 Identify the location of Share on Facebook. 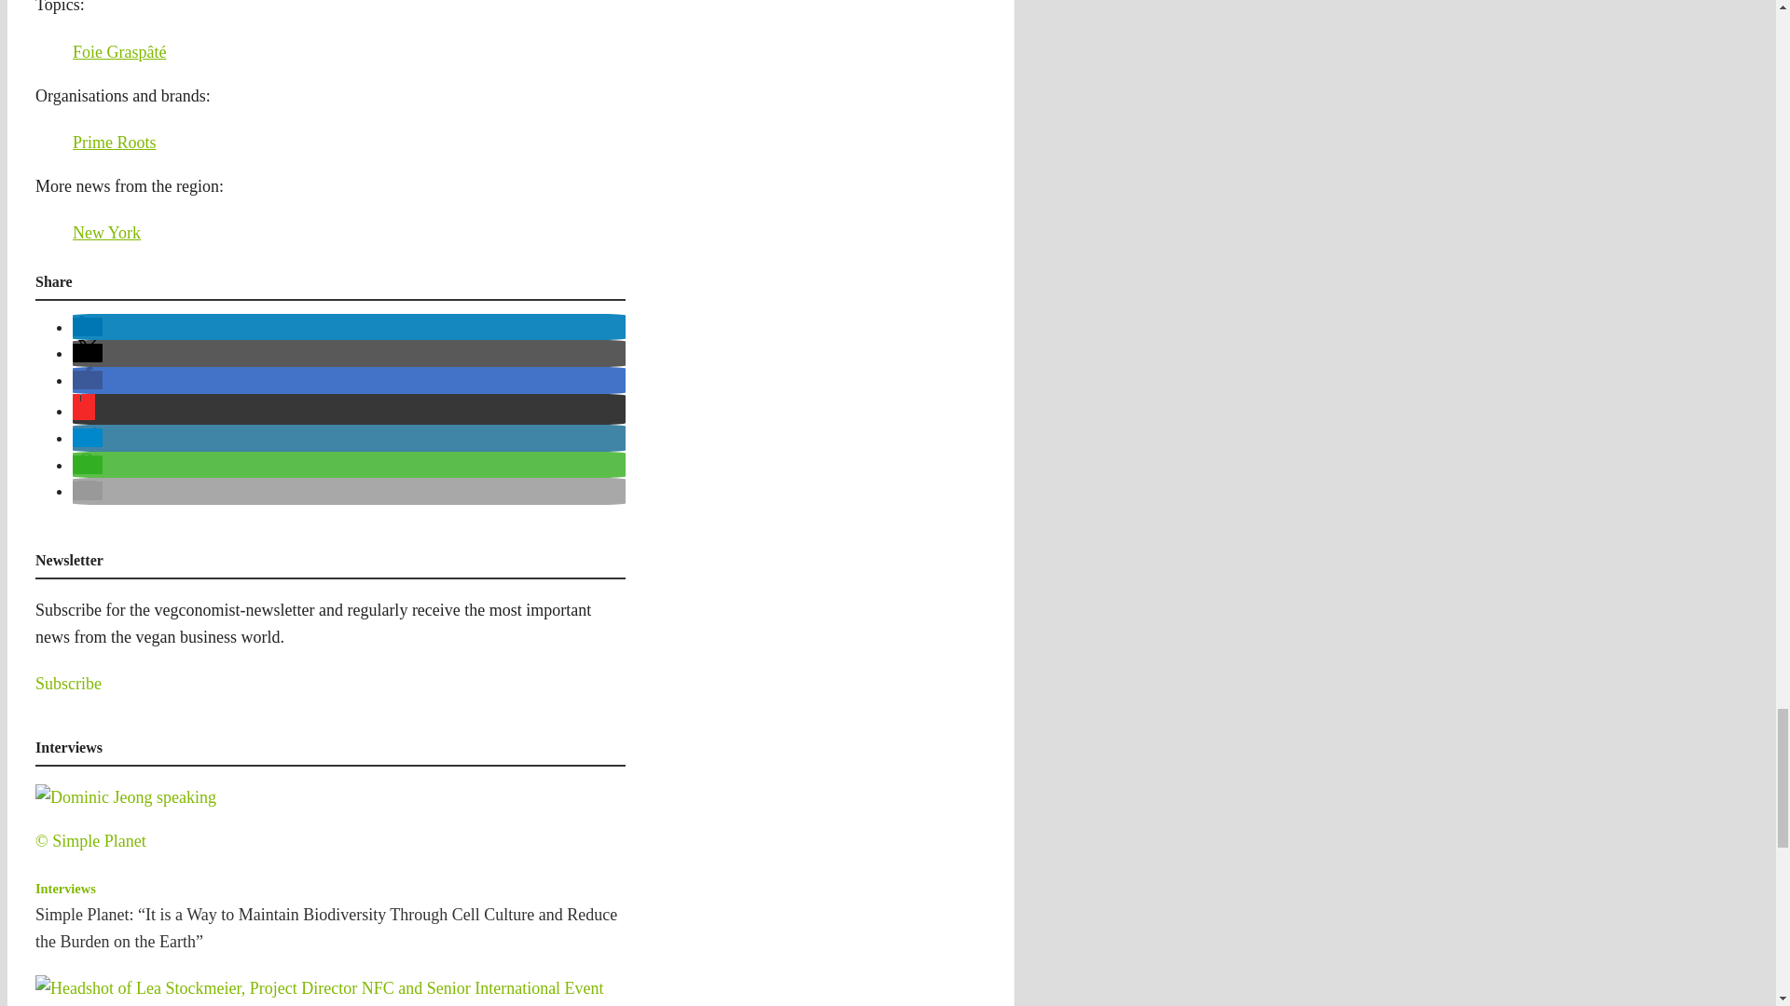
(88, 380).